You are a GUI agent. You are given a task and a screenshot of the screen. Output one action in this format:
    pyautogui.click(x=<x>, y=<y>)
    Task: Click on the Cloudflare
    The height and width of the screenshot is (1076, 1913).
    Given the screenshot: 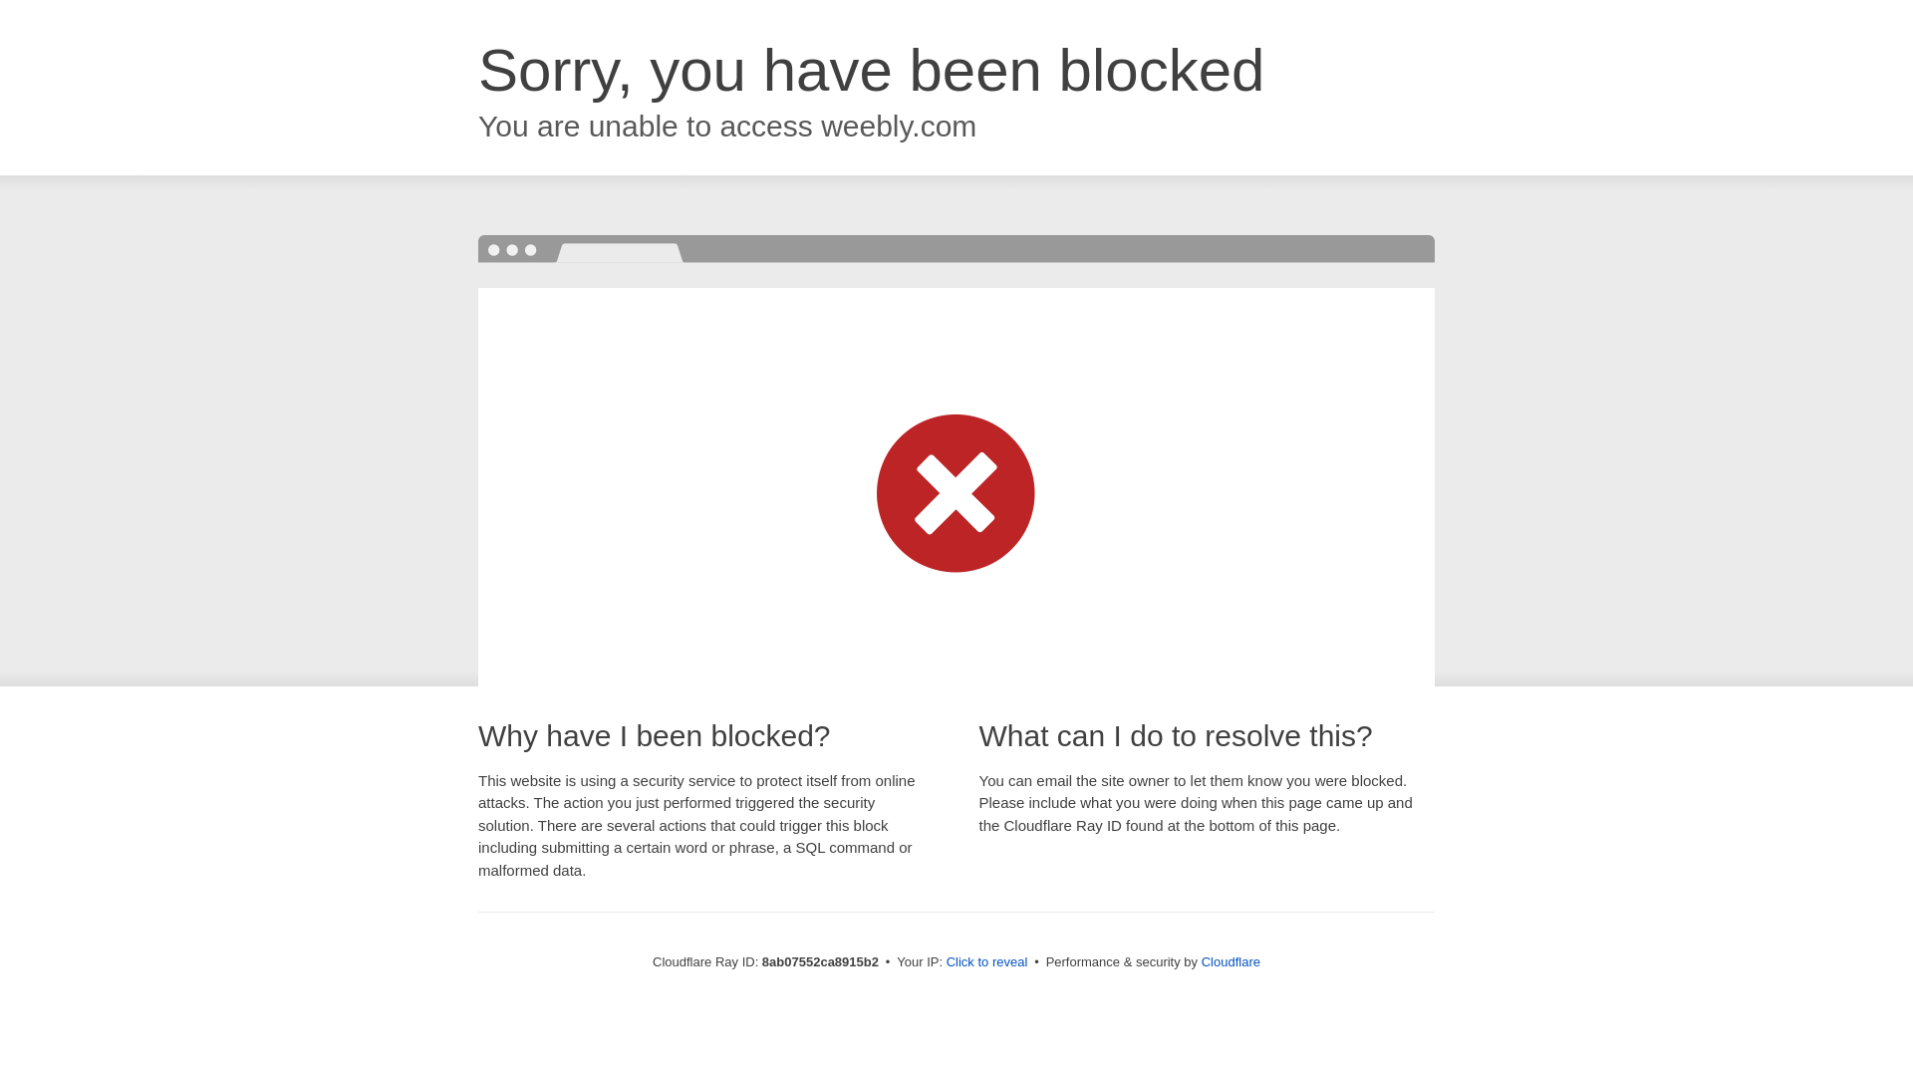 What is the action you would take?
    pyautogui.click(x=1230, y=961)
    